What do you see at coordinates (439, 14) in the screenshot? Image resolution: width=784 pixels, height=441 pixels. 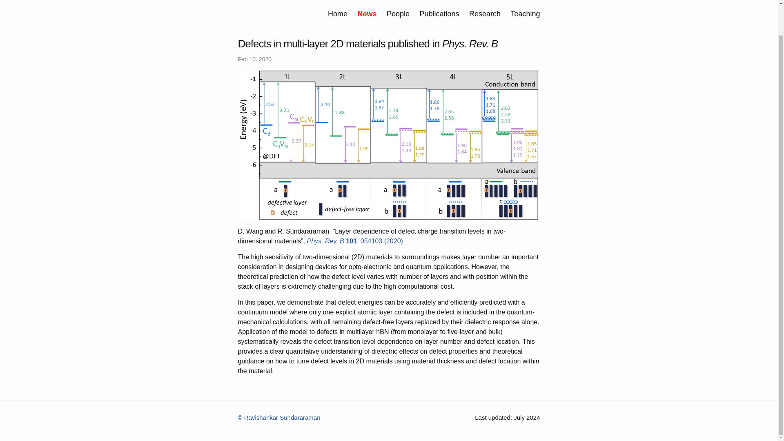 I see `Publications` at bounding box center [439, 14].